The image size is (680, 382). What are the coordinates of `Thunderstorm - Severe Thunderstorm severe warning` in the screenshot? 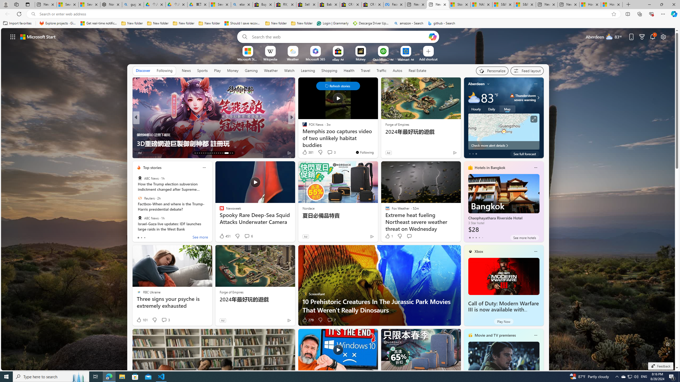 It's located at (523, 98).